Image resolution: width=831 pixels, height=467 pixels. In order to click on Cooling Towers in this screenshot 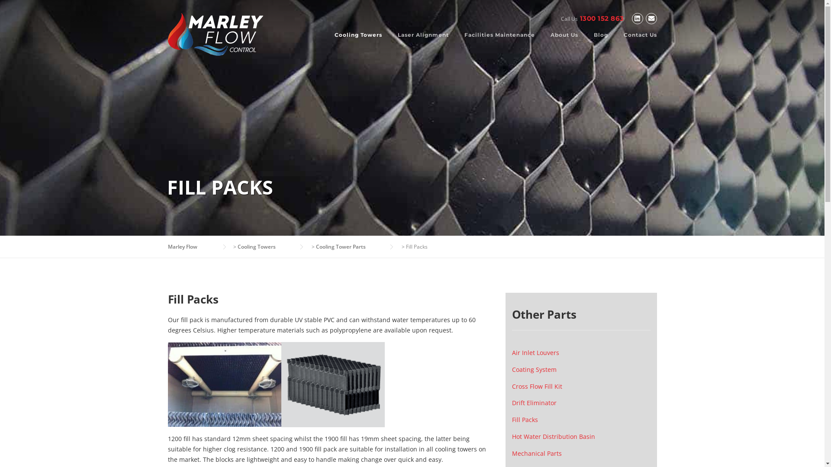, I will do `click(265, 246)`.